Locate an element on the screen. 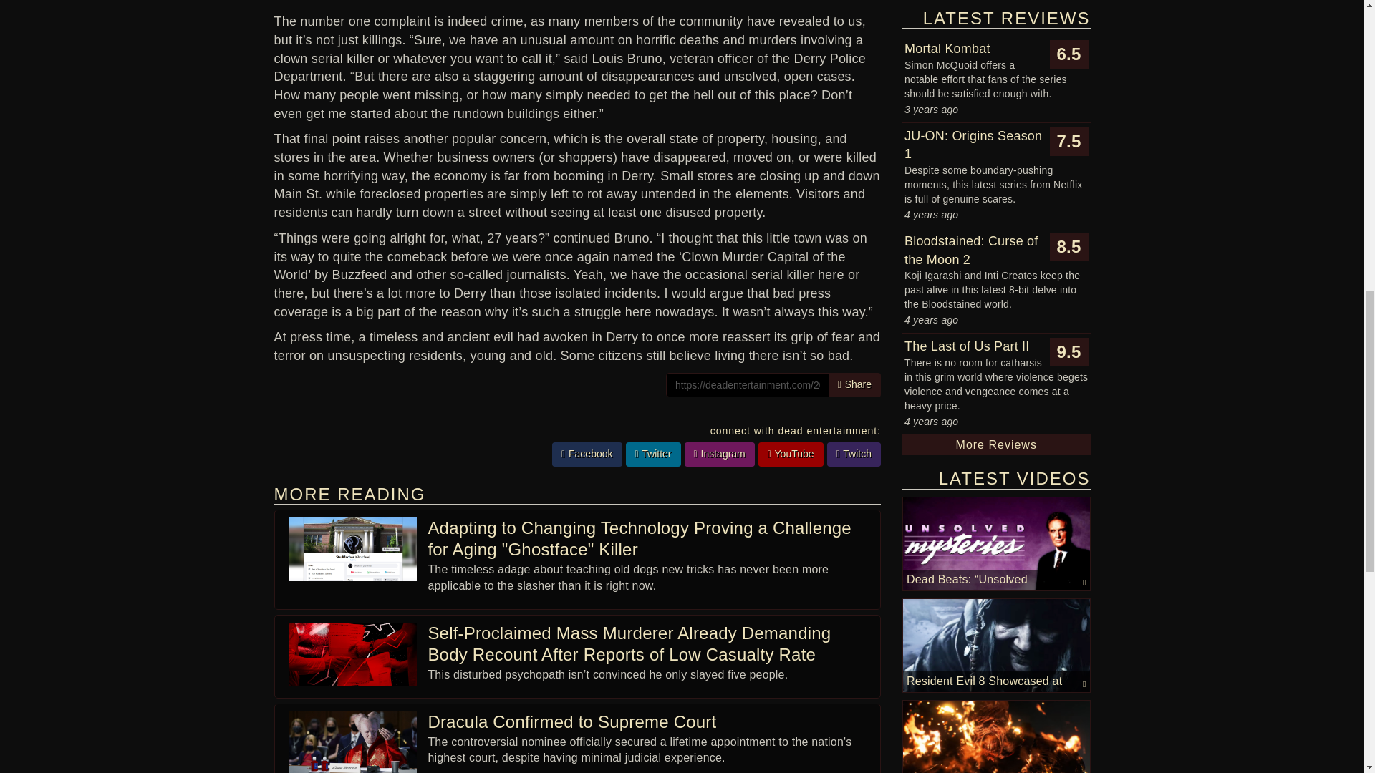  Twitch is located at coordinates (854, 454).